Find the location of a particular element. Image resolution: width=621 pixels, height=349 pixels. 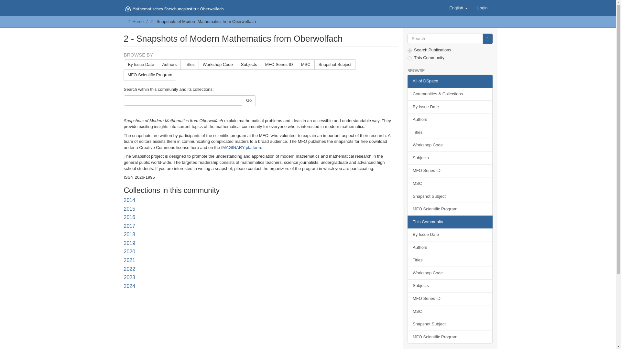

Workshop Code is located at coordinates (218, 65).